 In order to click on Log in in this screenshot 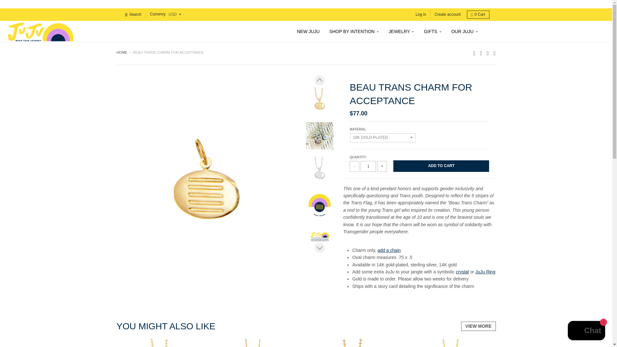, I will do `click(421, 15)`.